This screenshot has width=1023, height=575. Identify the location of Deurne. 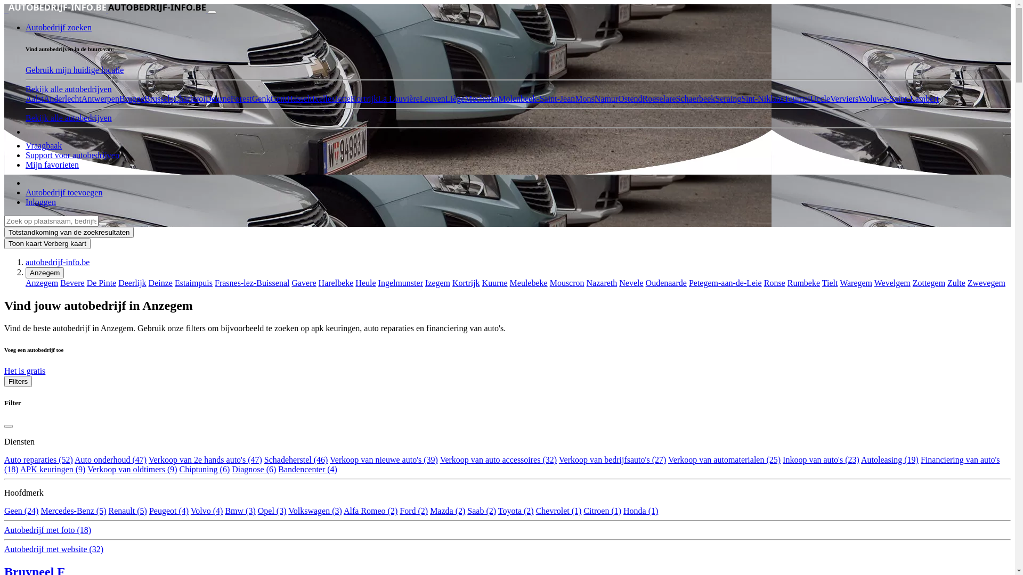
(218, 99).